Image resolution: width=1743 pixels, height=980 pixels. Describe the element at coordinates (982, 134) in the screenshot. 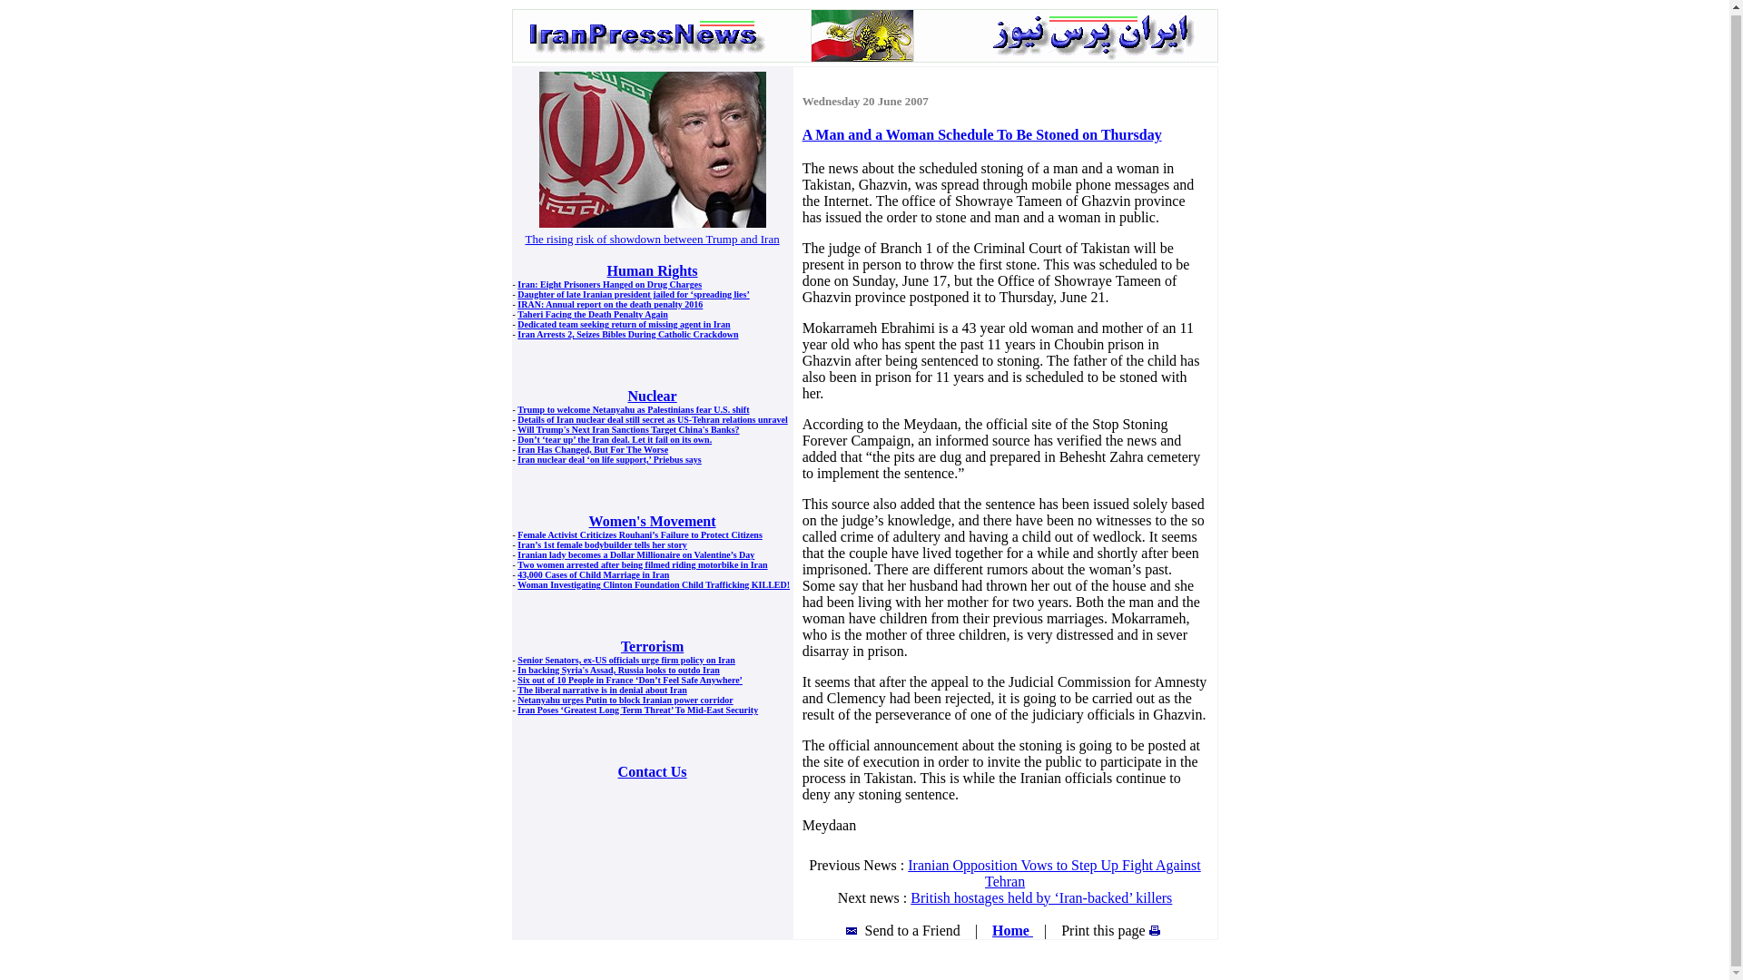

I see `A Man and a Woman Schedule To Be Stoned on Thursday` at that location.